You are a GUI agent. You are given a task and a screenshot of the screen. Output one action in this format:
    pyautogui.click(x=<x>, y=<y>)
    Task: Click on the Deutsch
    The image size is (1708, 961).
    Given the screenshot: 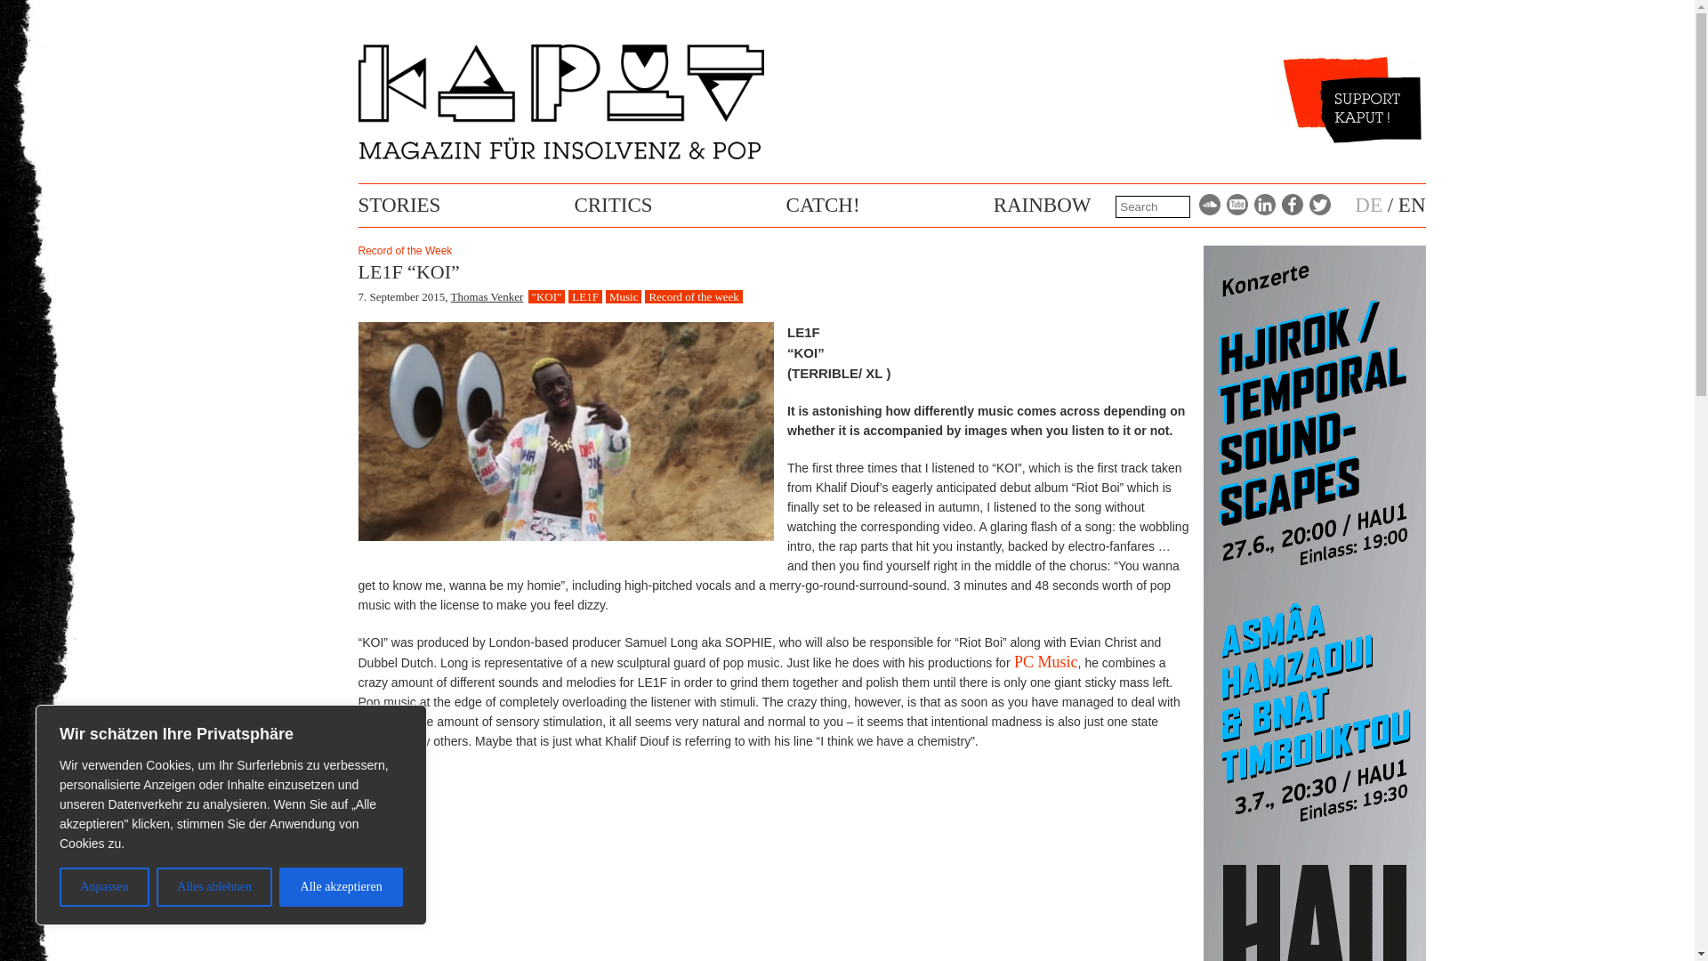 What is the action you would take?
    pyautogui.click(x=1368, y=205)
    